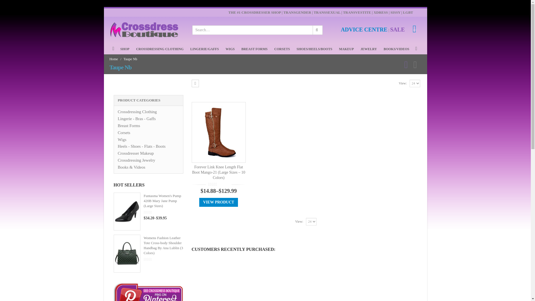 The height and width of the screenshot is (301, 535). I want to click on WIGS, so click(230, 49).